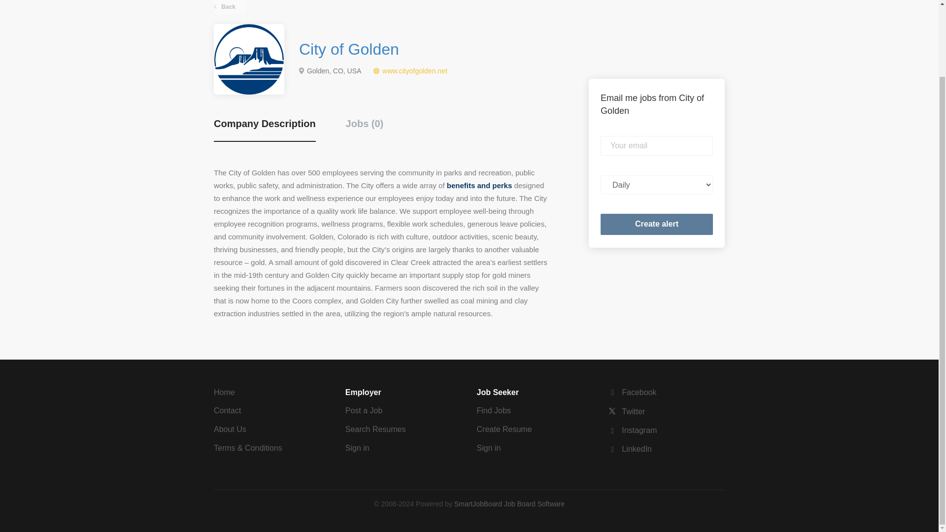  Describe the element at coordinates (224, 392) in the screenshot. I see `Home` at that location.